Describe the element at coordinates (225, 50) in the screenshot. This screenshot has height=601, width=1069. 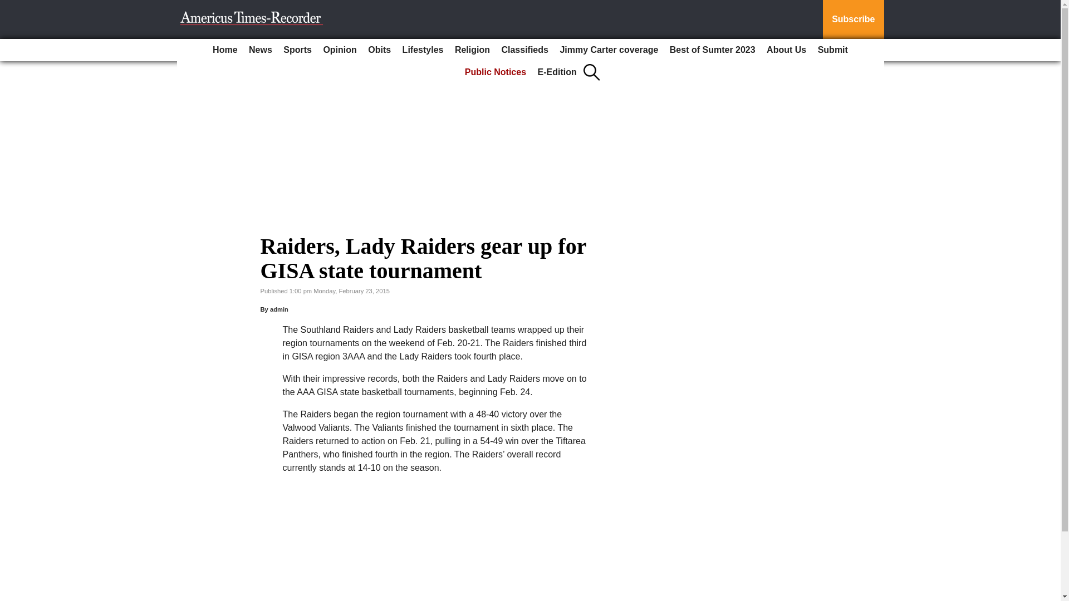
I see `Home` at that location.